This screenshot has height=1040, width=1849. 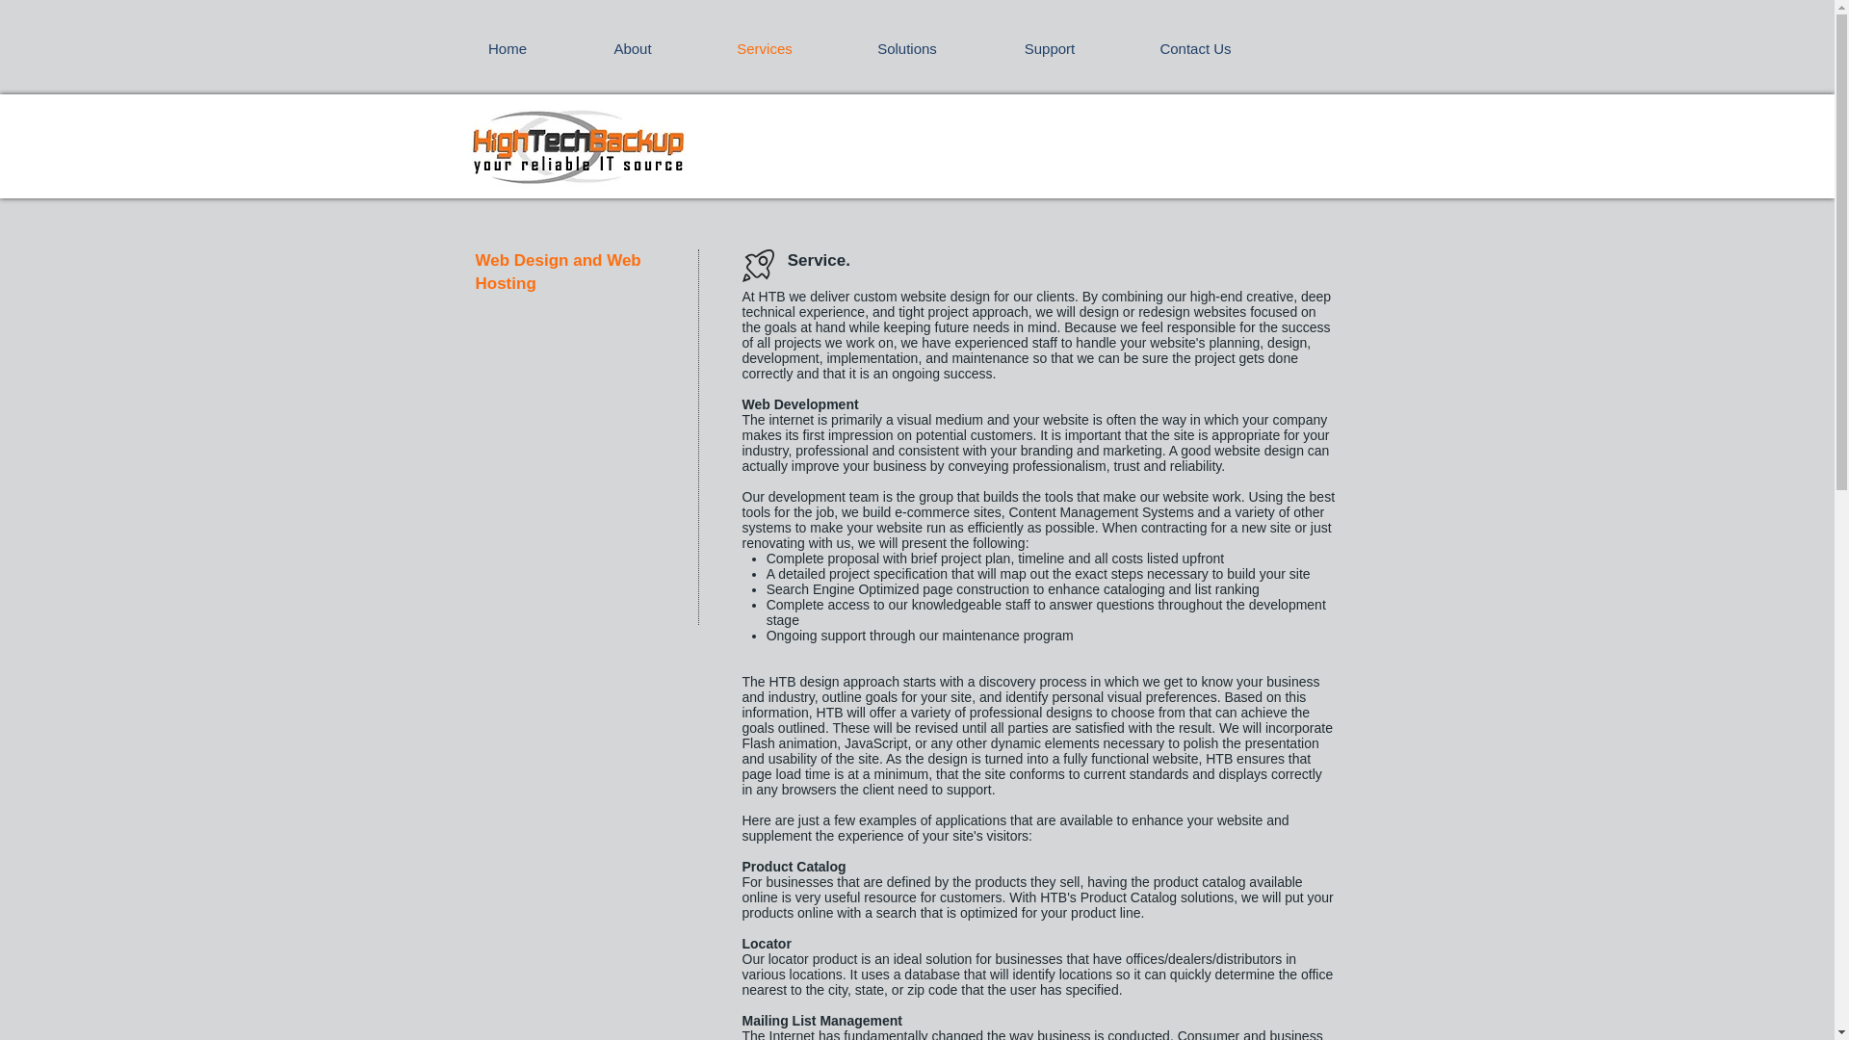 What do you see at coordinates (907, 48) in the screenshot?
I see `Solutions` at bounding box center [907, 48].